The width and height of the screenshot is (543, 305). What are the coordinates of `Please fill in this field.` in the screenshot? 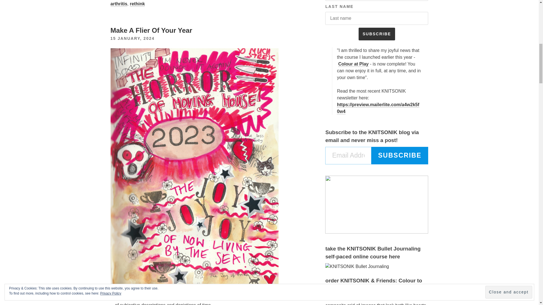 It's located at (348, 155).